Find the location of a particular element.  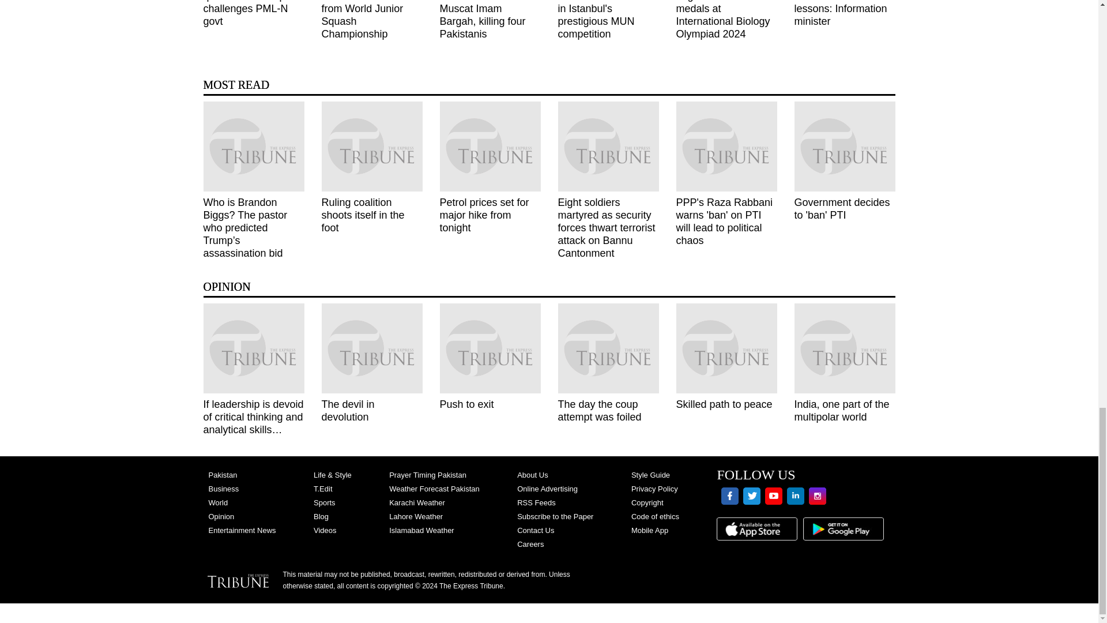

government decides to ban pti is located at coordinates (845, 147).